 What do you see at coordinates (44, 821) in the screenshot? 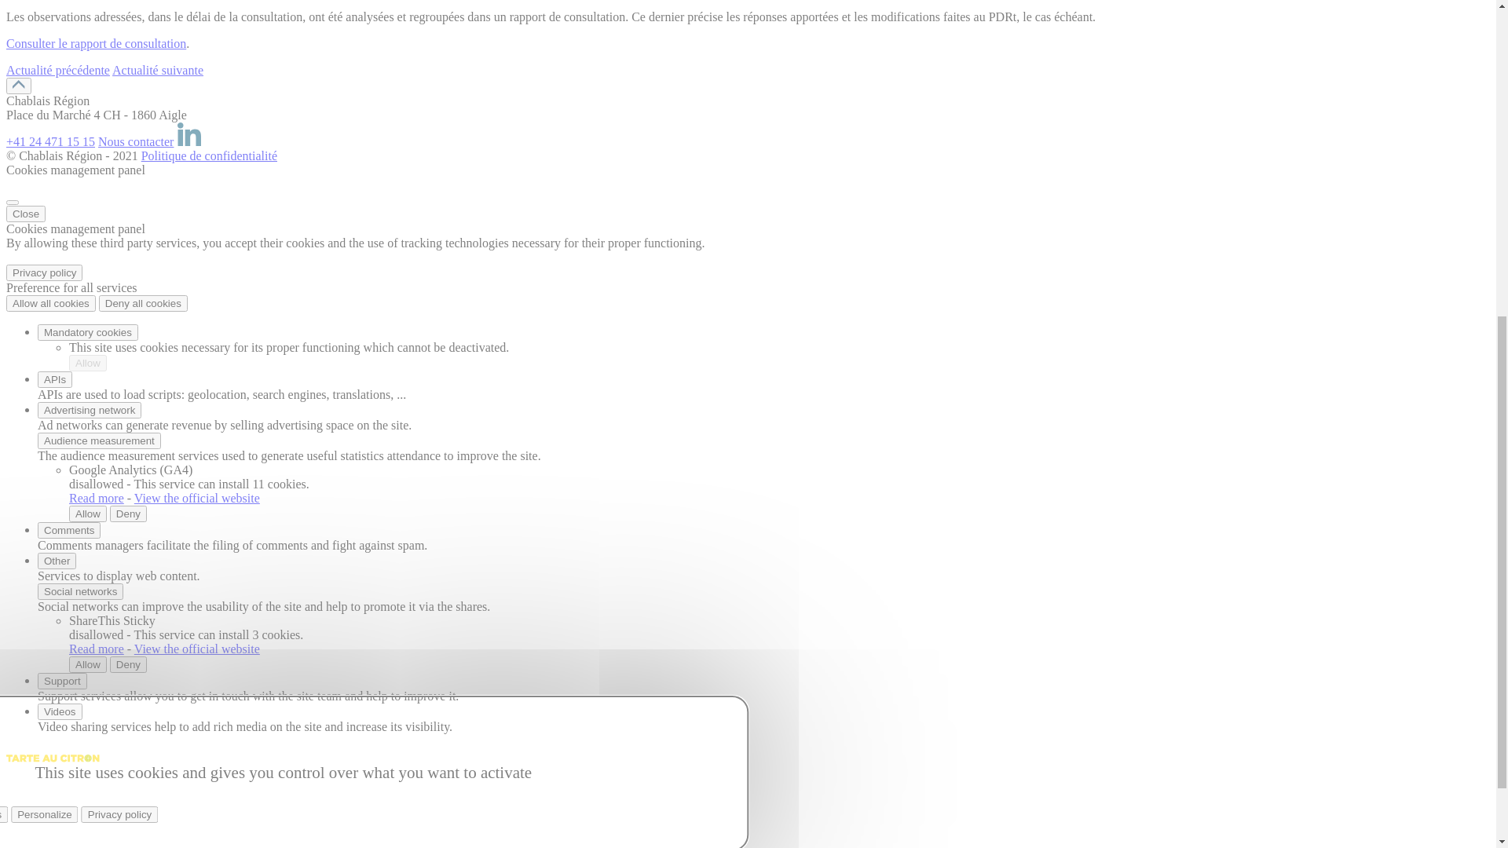
I see `Privacy policy` at bounding box center [44, 821].